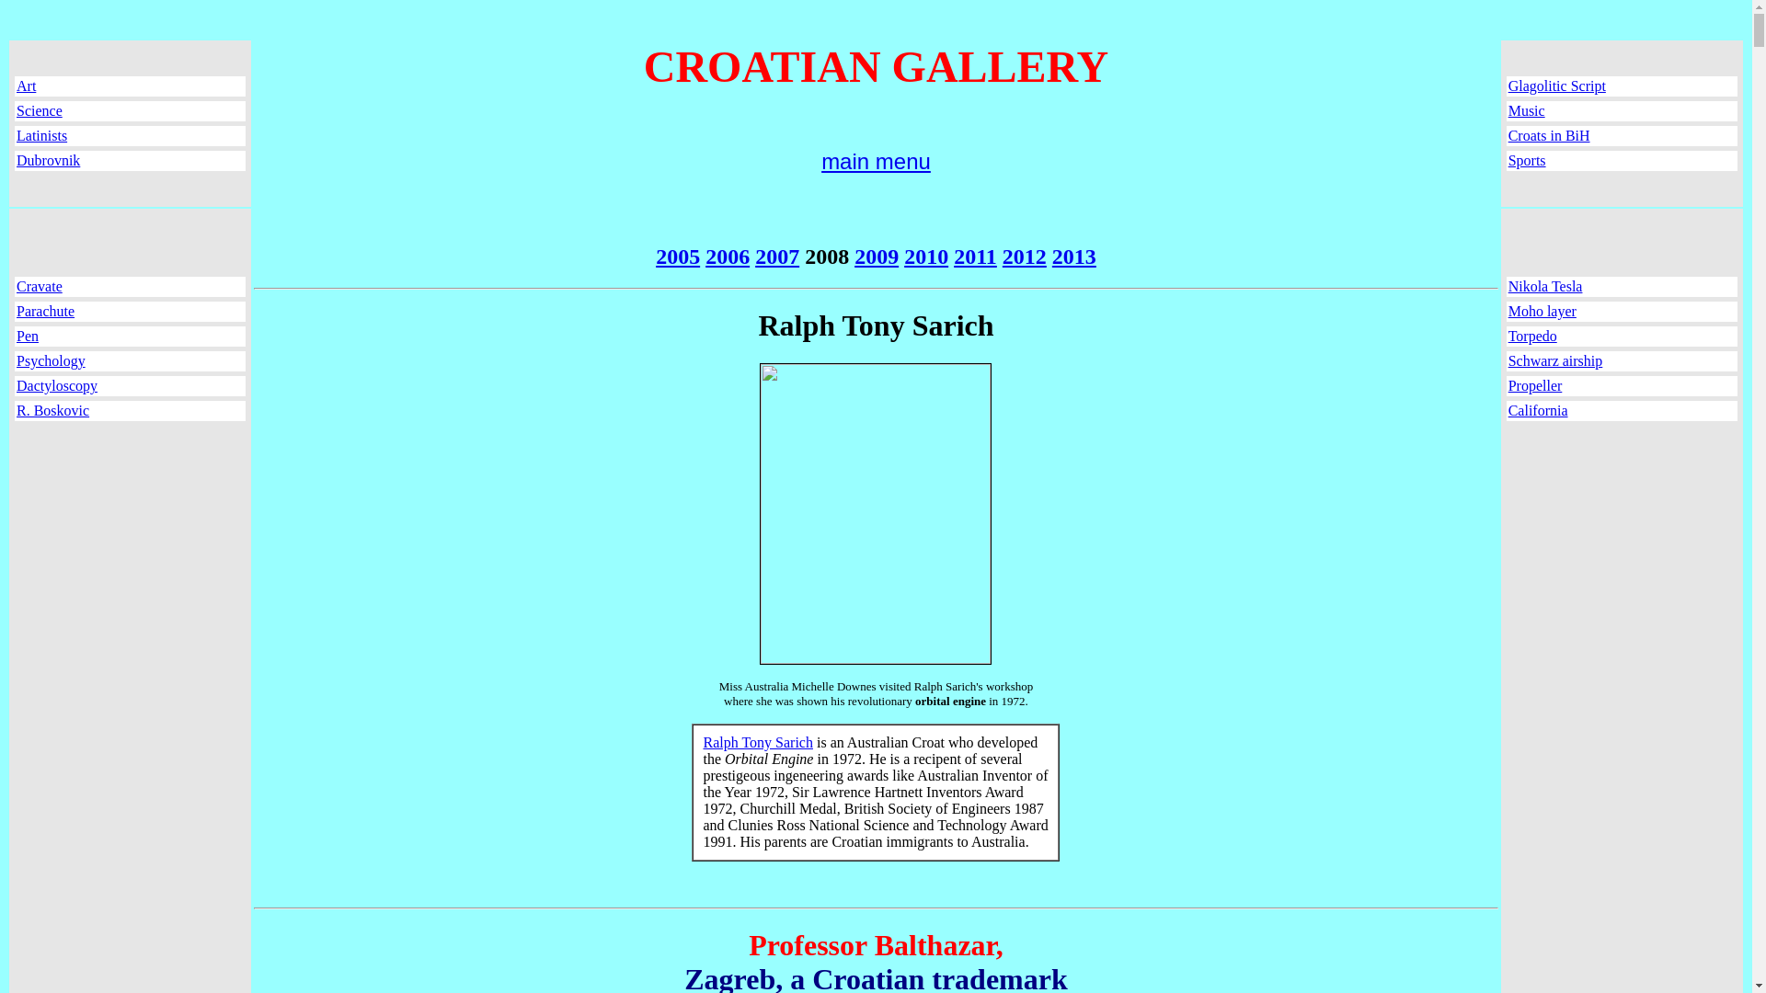 This screenshot has width=1766, height=993. I want to click on 2013, so click(1074, 256).